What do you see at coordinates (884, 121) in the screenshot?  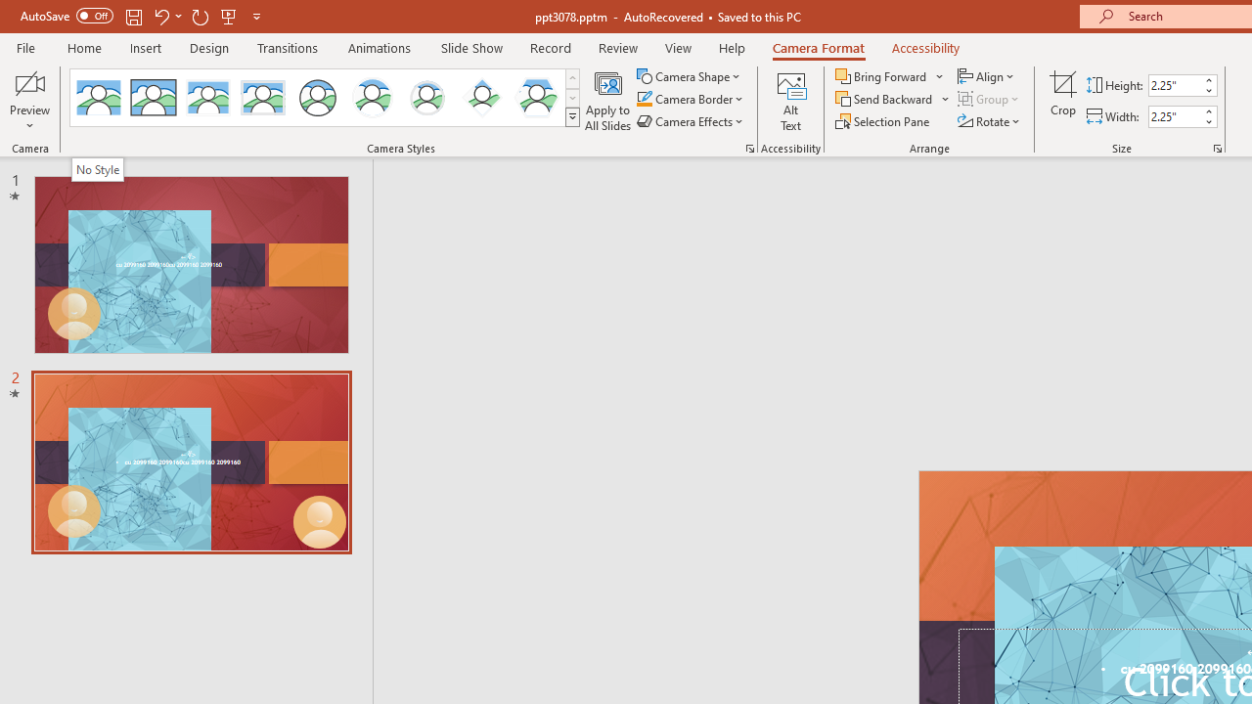 I see `Selection Pane...` at bounding box center [884, 121].